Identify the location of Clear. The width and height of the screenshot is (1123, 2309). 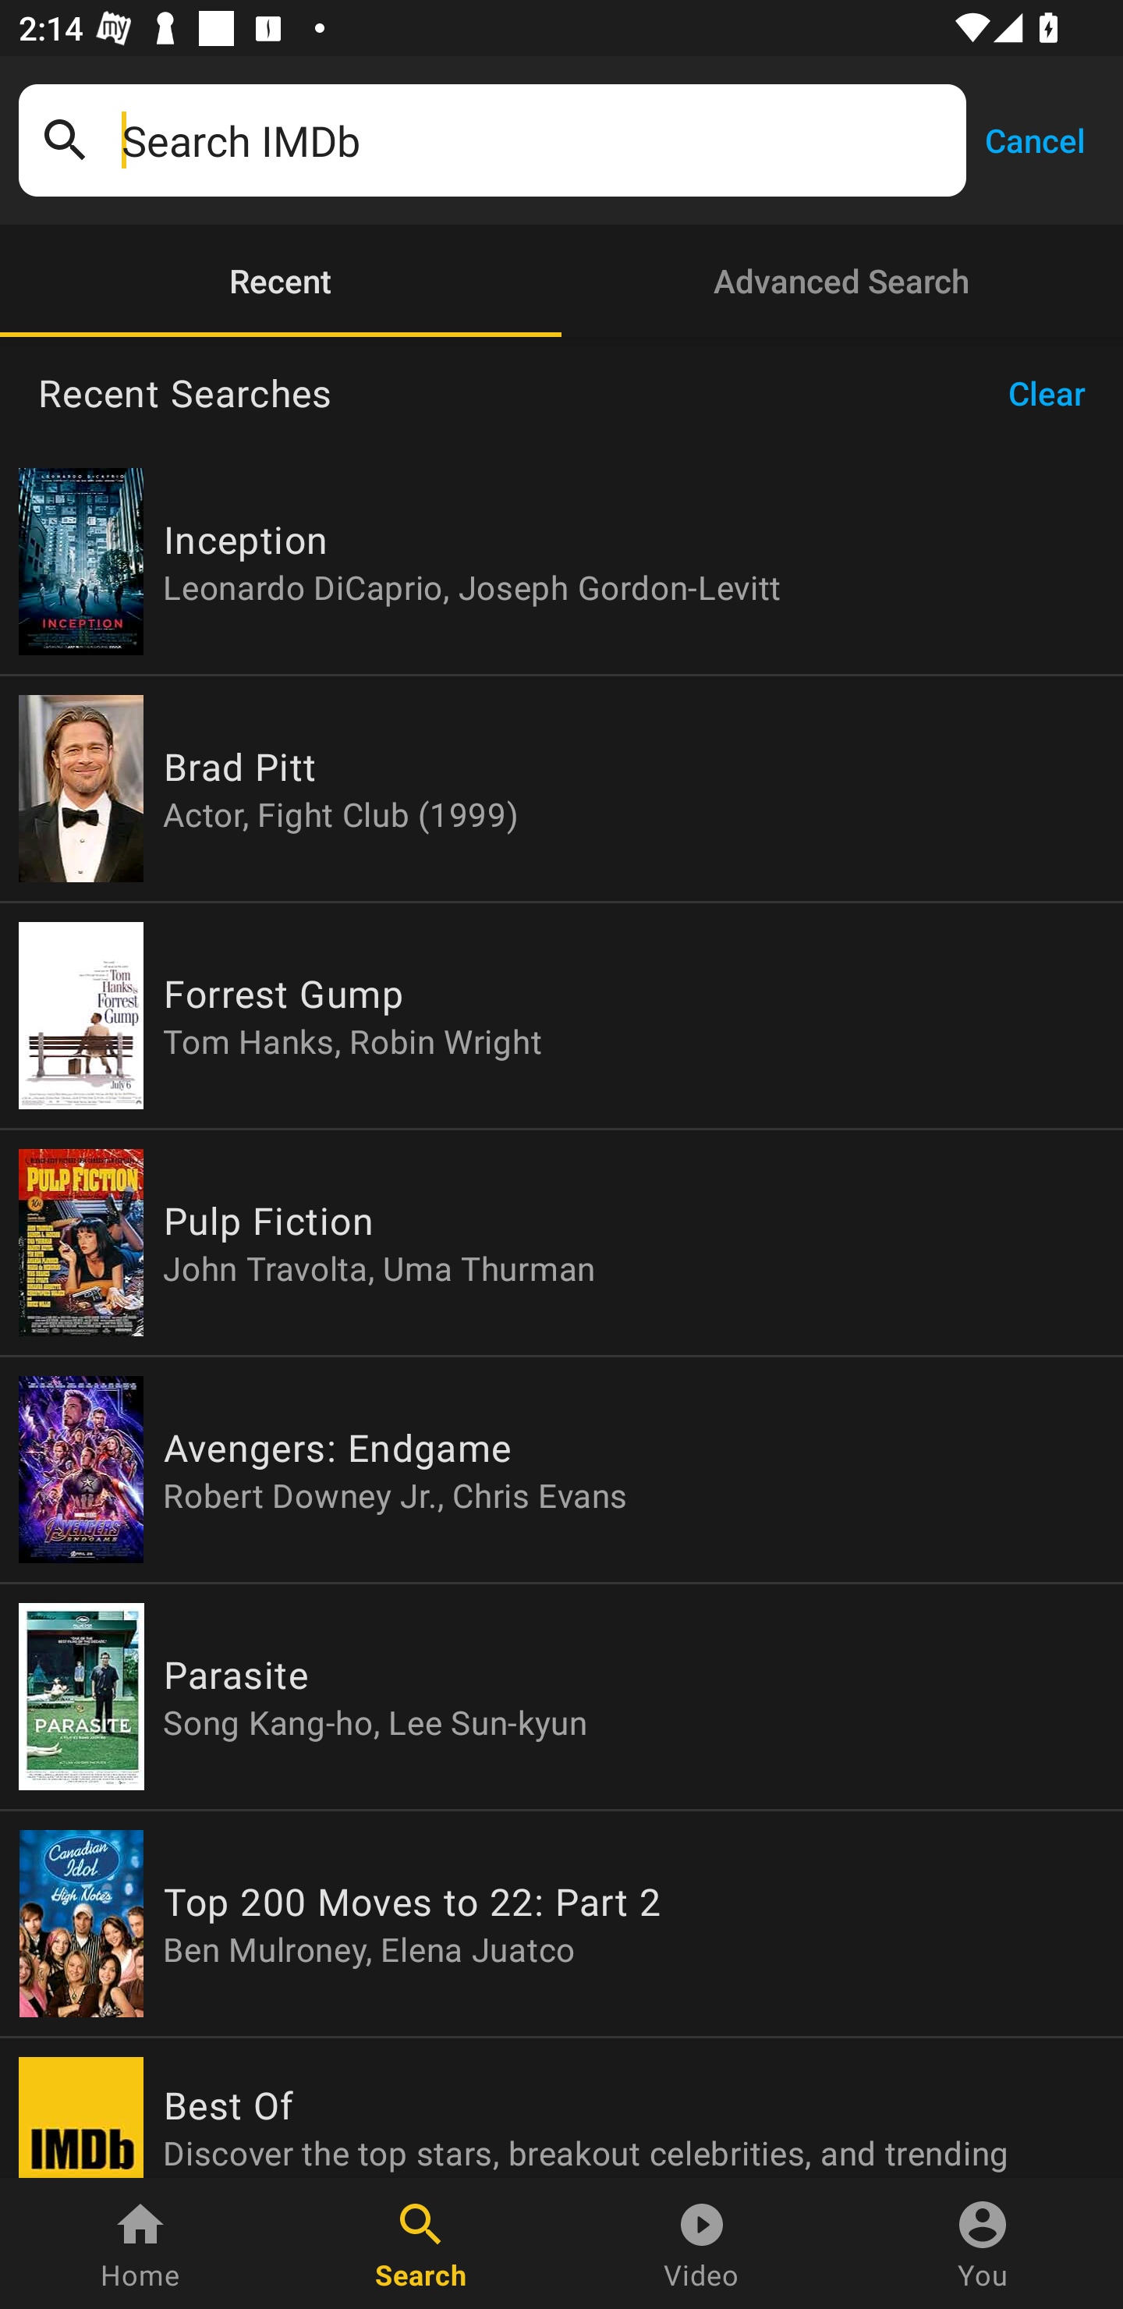
(1056, 393).